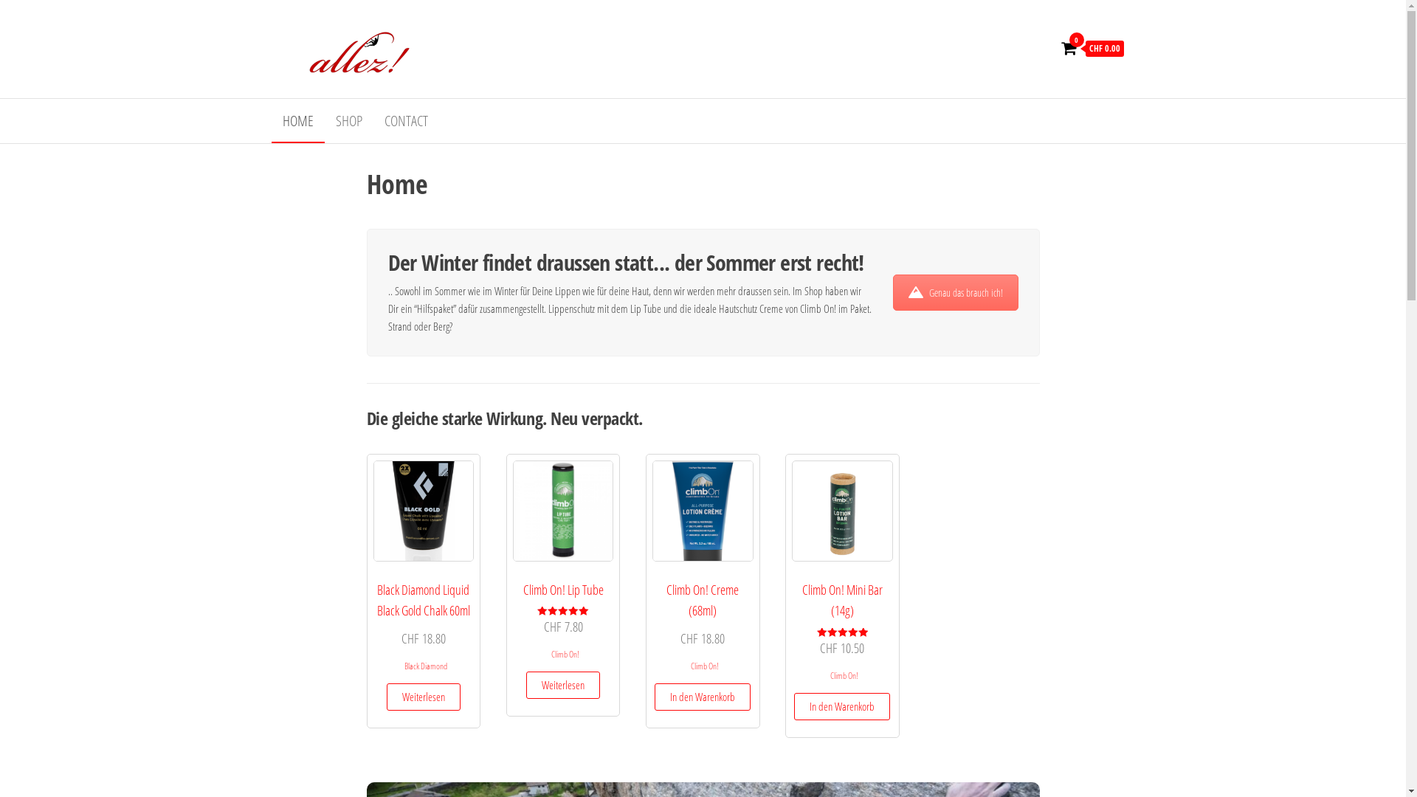  I want to click on SHOP, so click(349, 121).